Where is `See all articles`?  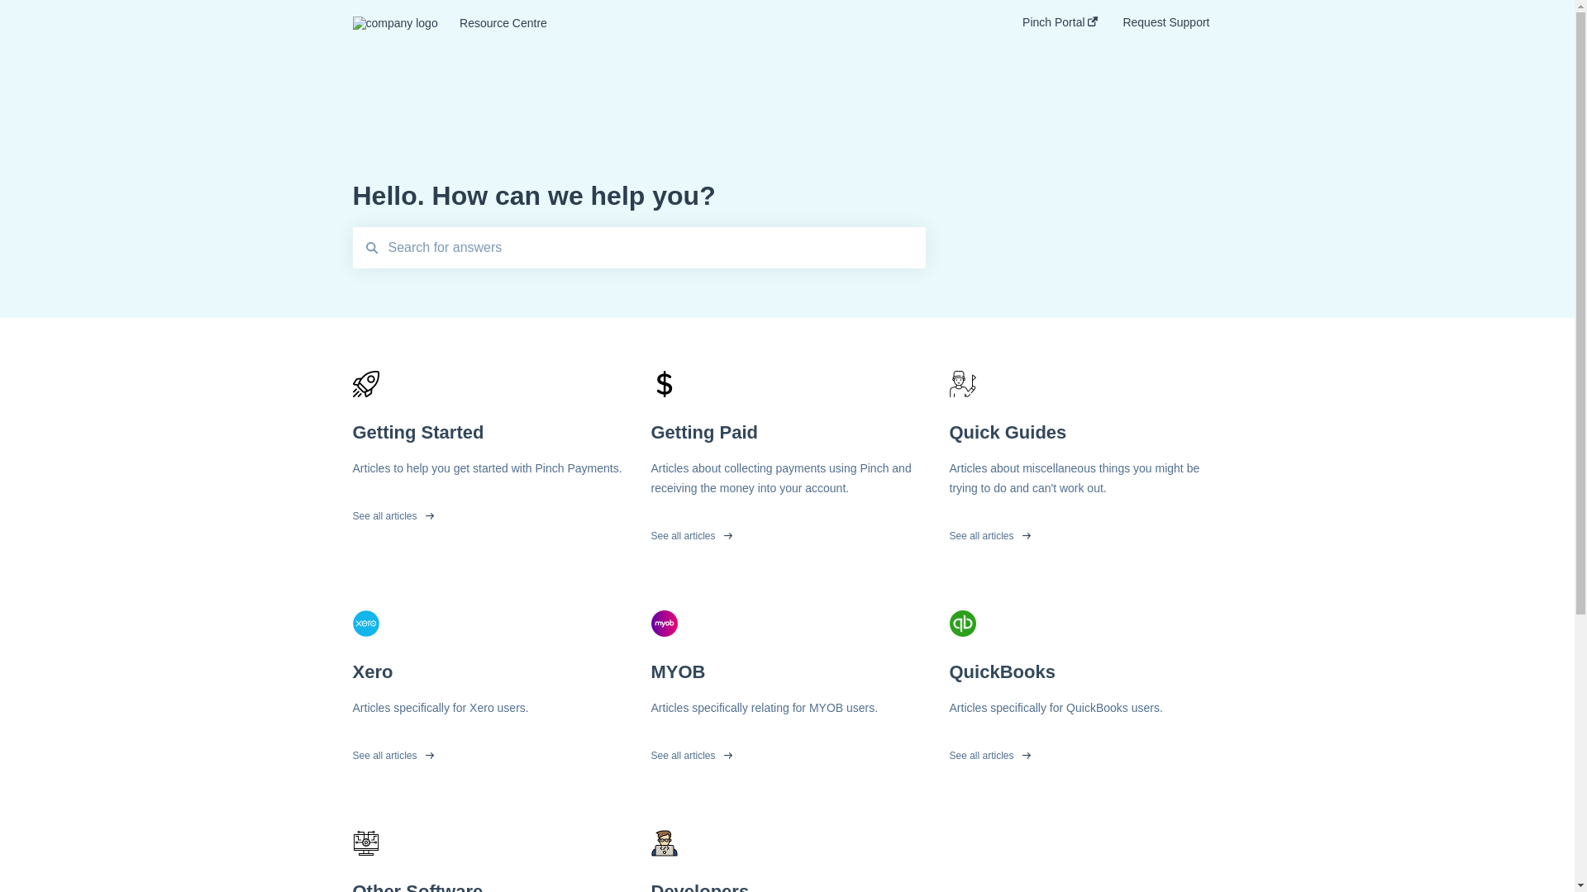 See all articles is located at coordinates (488, 752).